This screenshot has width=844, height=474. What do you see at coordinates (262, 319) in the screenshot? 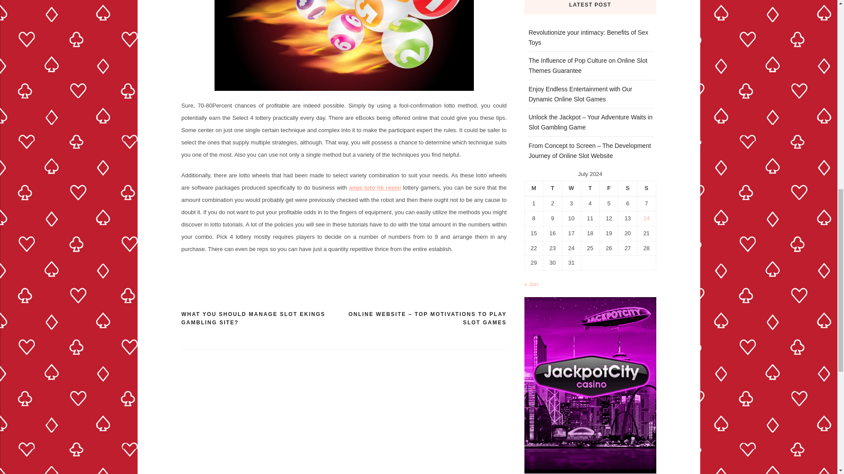
I see `WHAT YOU SHOULD MANAGE SLOT EKINGS GAMBLING SITE?` at bounding box center [262, 319].